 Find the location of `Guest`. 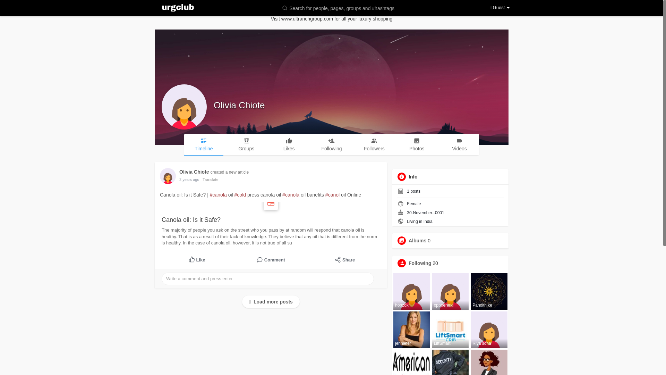

Guest is located at coordinates (499, 8).